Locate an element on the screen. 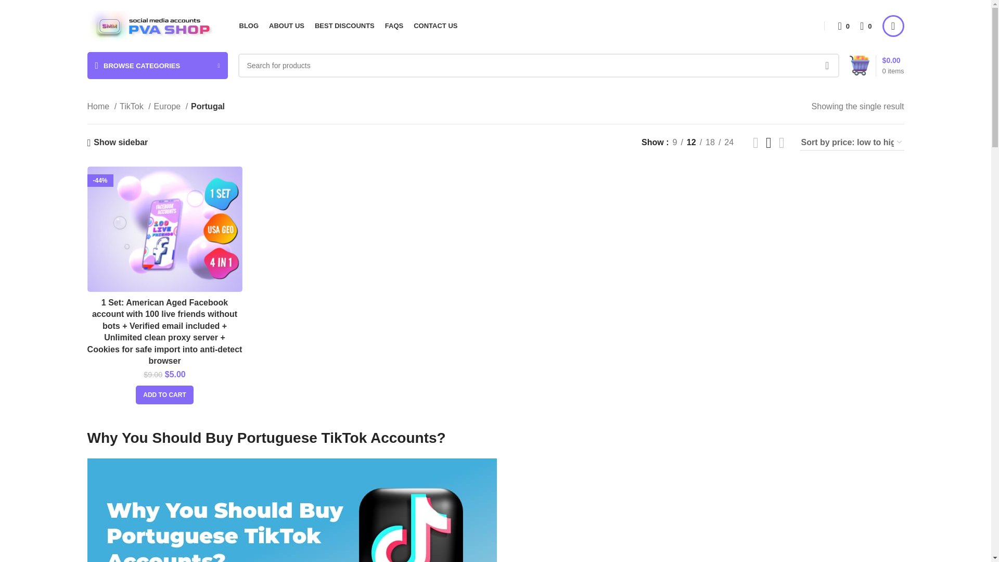 The width and height of the screenshot is (999, 562). CONTACT US is located at coordinates (435, 26).